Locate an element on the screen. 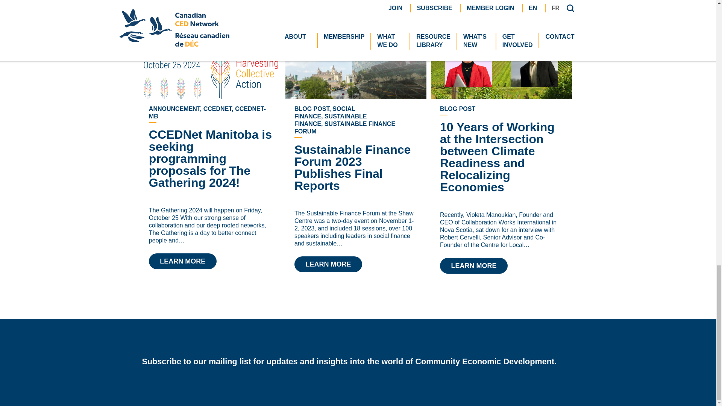 The height and width of the screenshot is (406, 722). LEARN MORE is located at coordinates (183, 261).